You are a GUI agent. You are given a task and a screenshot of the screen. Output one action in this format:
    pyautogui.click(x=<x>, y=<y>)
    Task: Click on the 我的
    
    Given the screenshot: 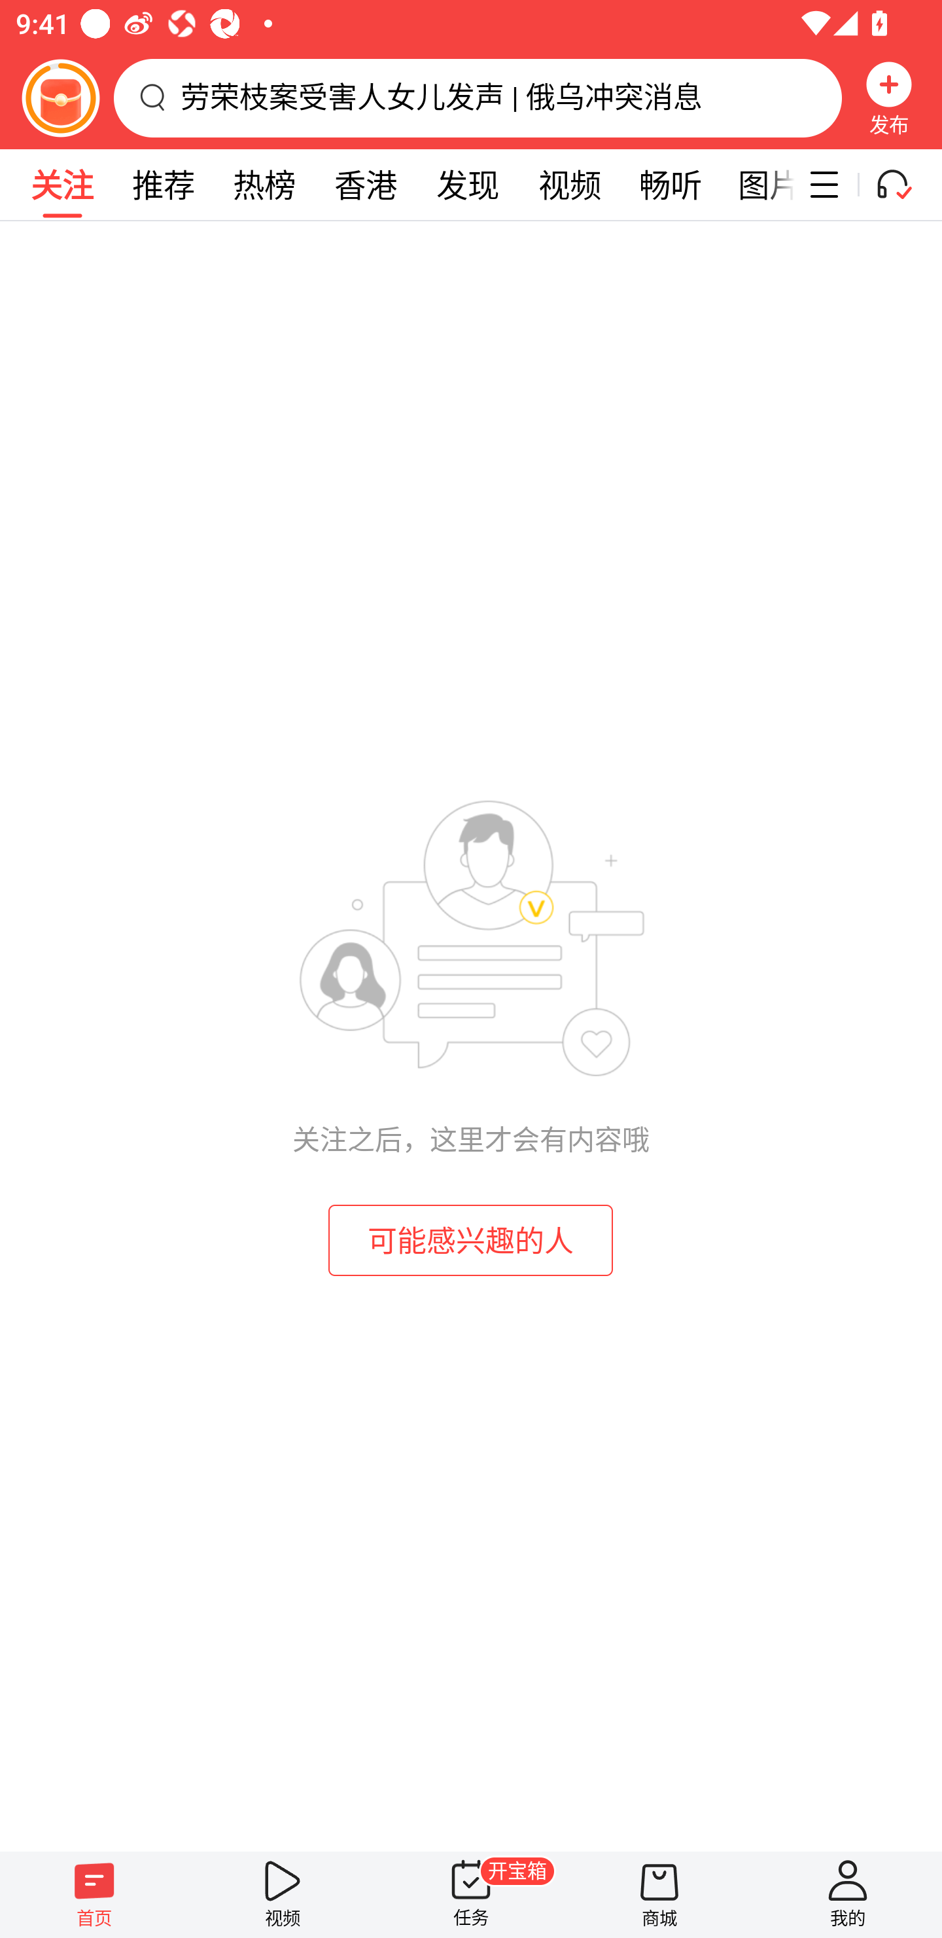 What is the action you would take?
    pyautogui.click(x=848, y=1894)
    